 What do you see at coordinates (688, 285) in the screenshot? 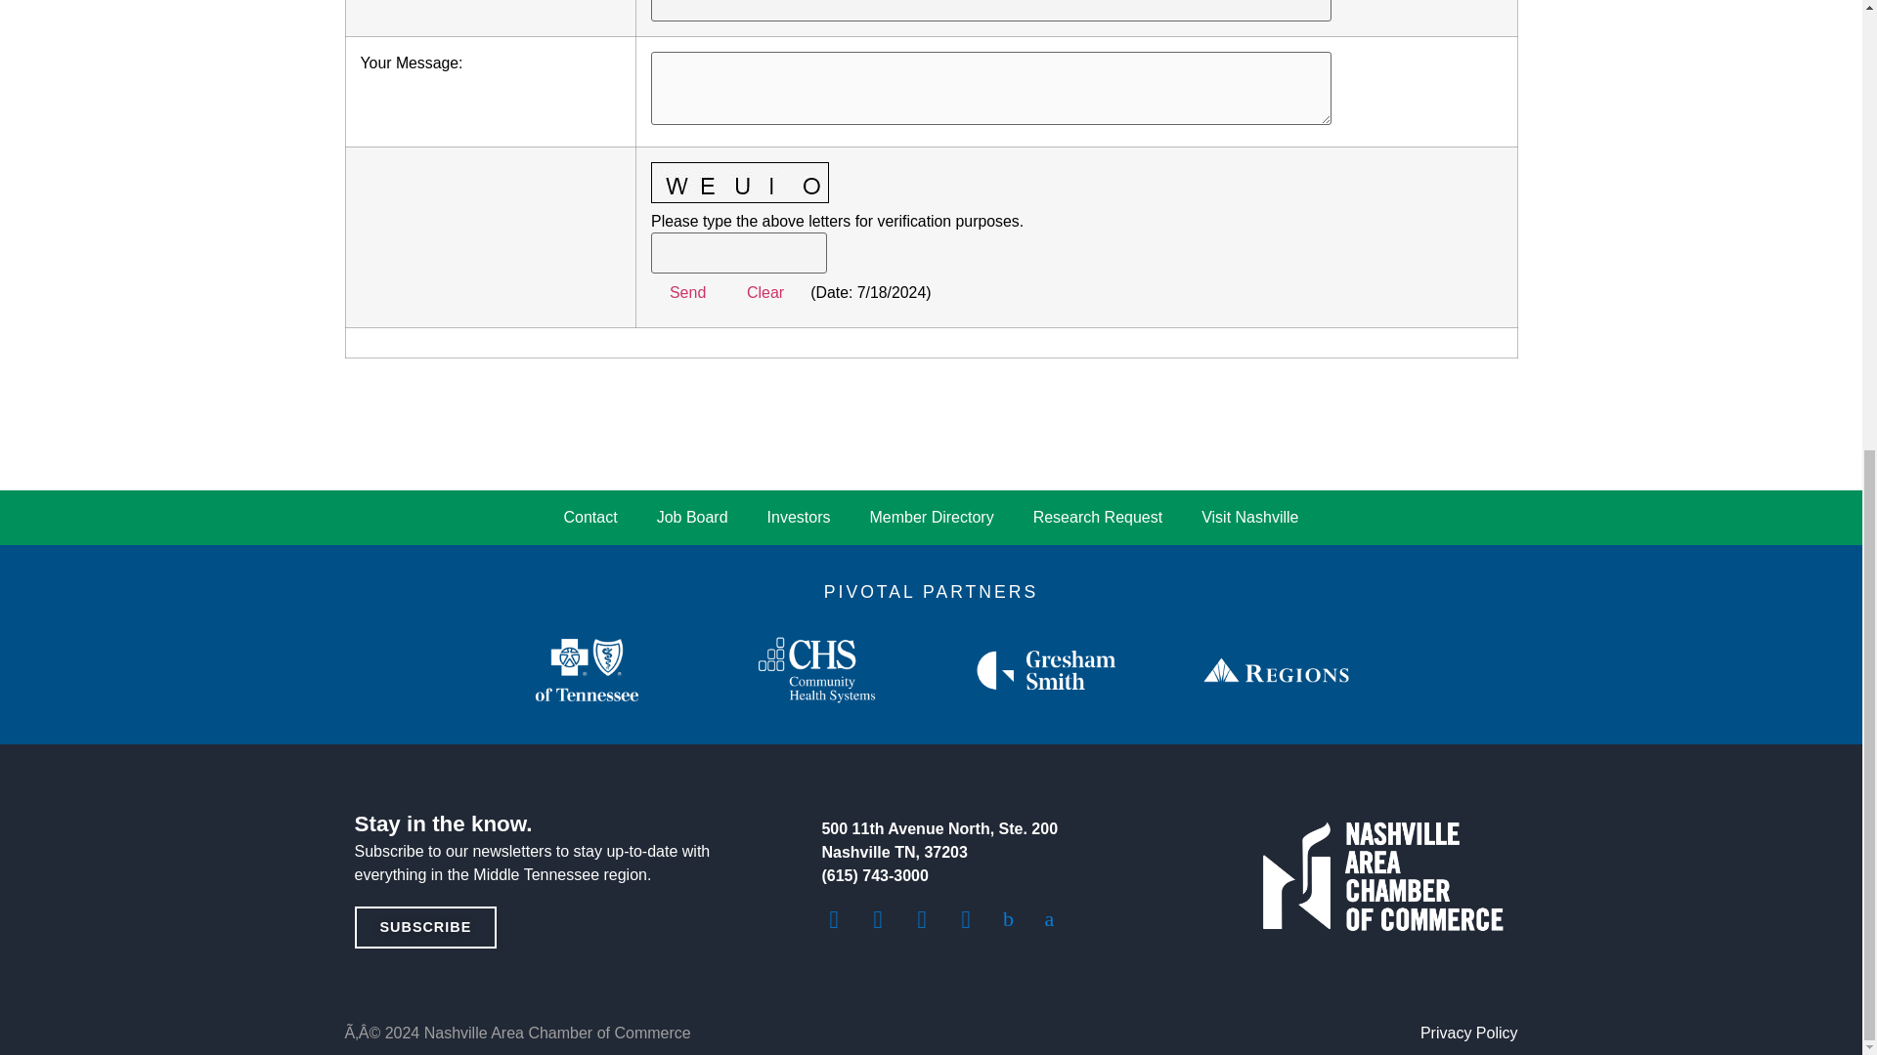
I see `Send` at bounding box center [688, 285].